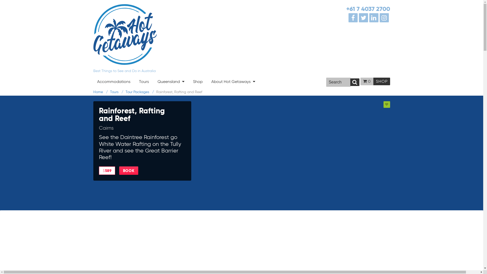  I want to click on 0, so click(366, 81).